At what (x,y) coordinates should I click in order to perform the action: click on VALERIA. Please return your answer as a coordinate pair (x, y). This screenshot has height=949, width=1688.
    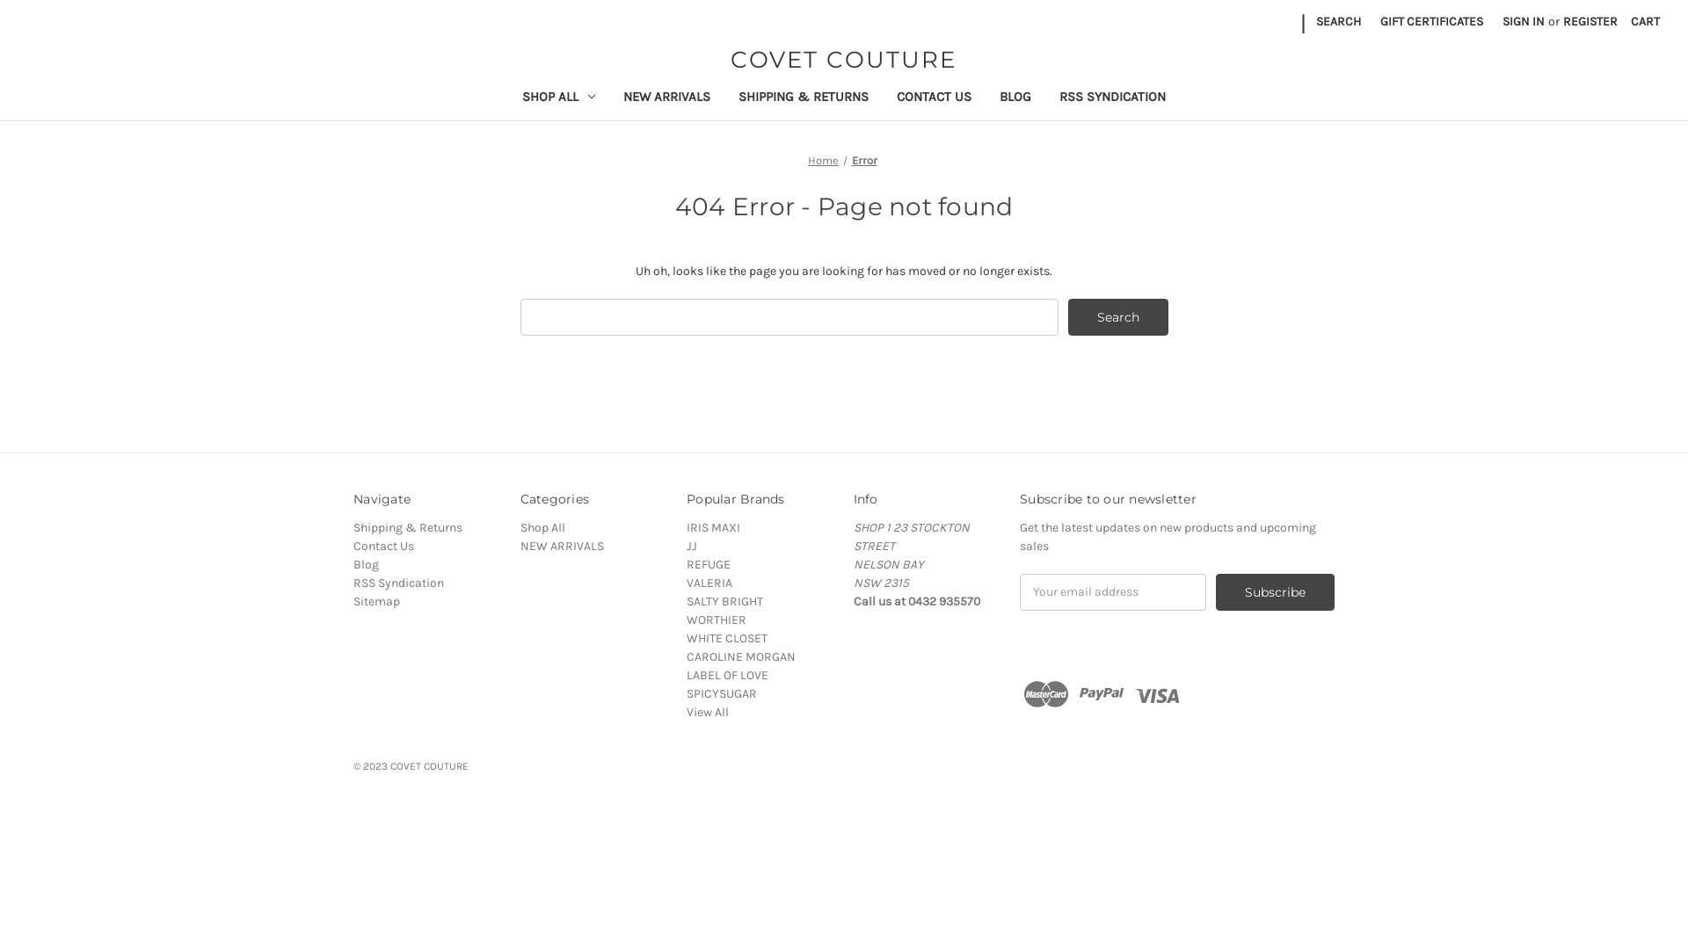
    Looking at the image, I should click on (709, 583).